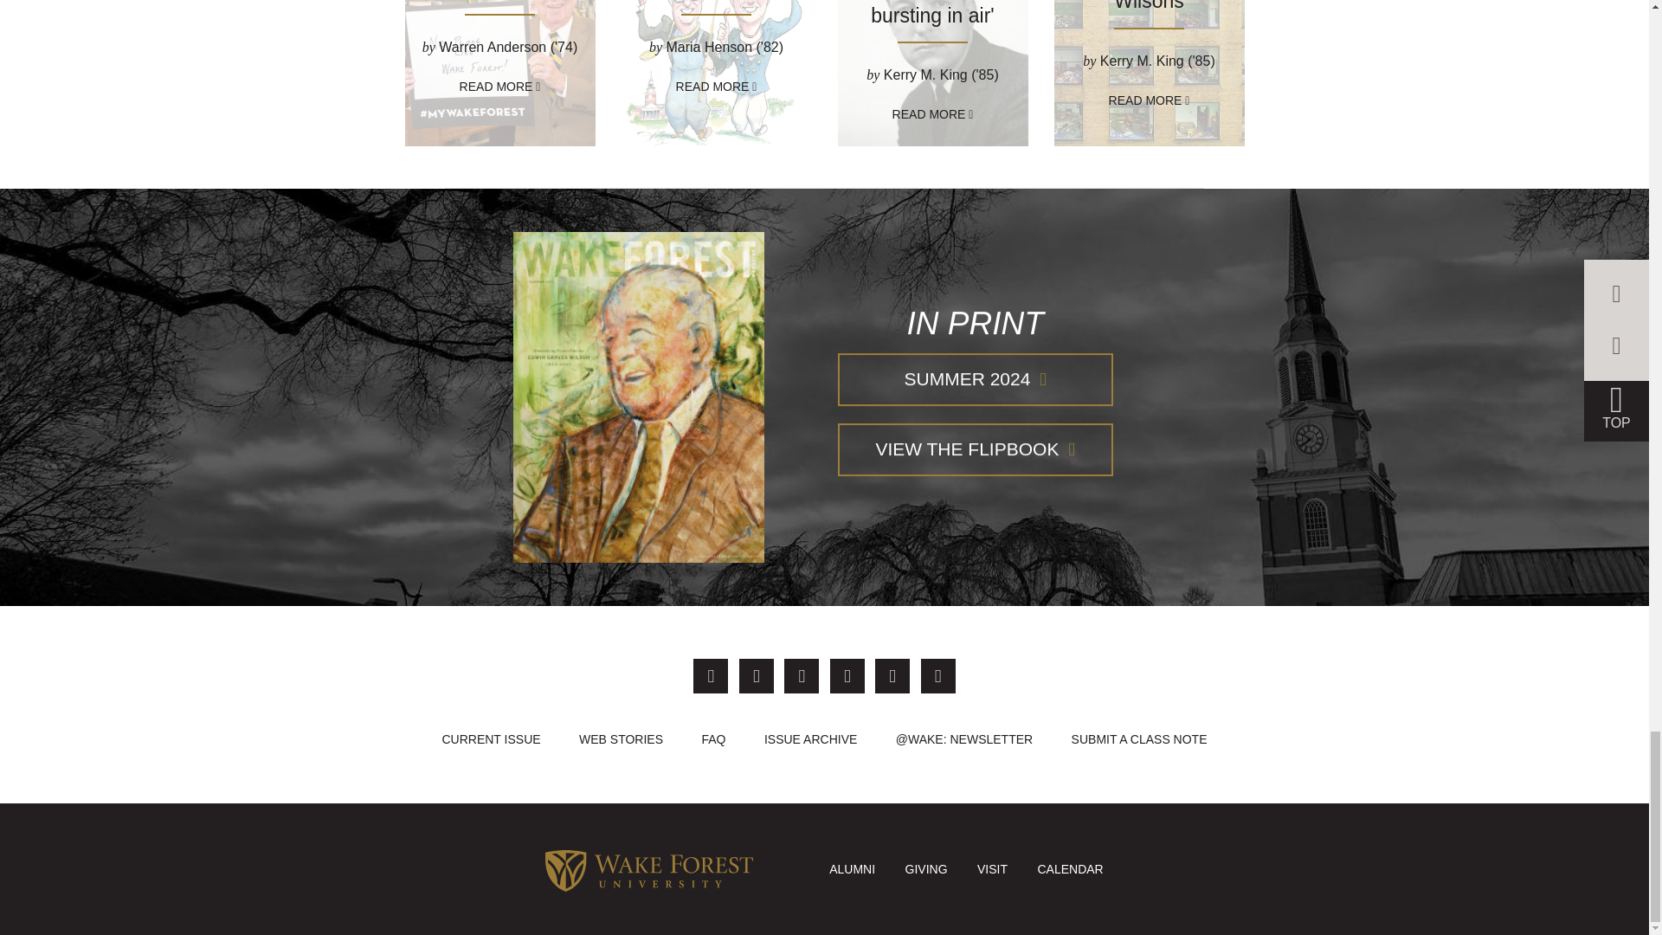  Describe the element at coordinates (717, 87) in the screenshot. I see `READ MORE` at that location.